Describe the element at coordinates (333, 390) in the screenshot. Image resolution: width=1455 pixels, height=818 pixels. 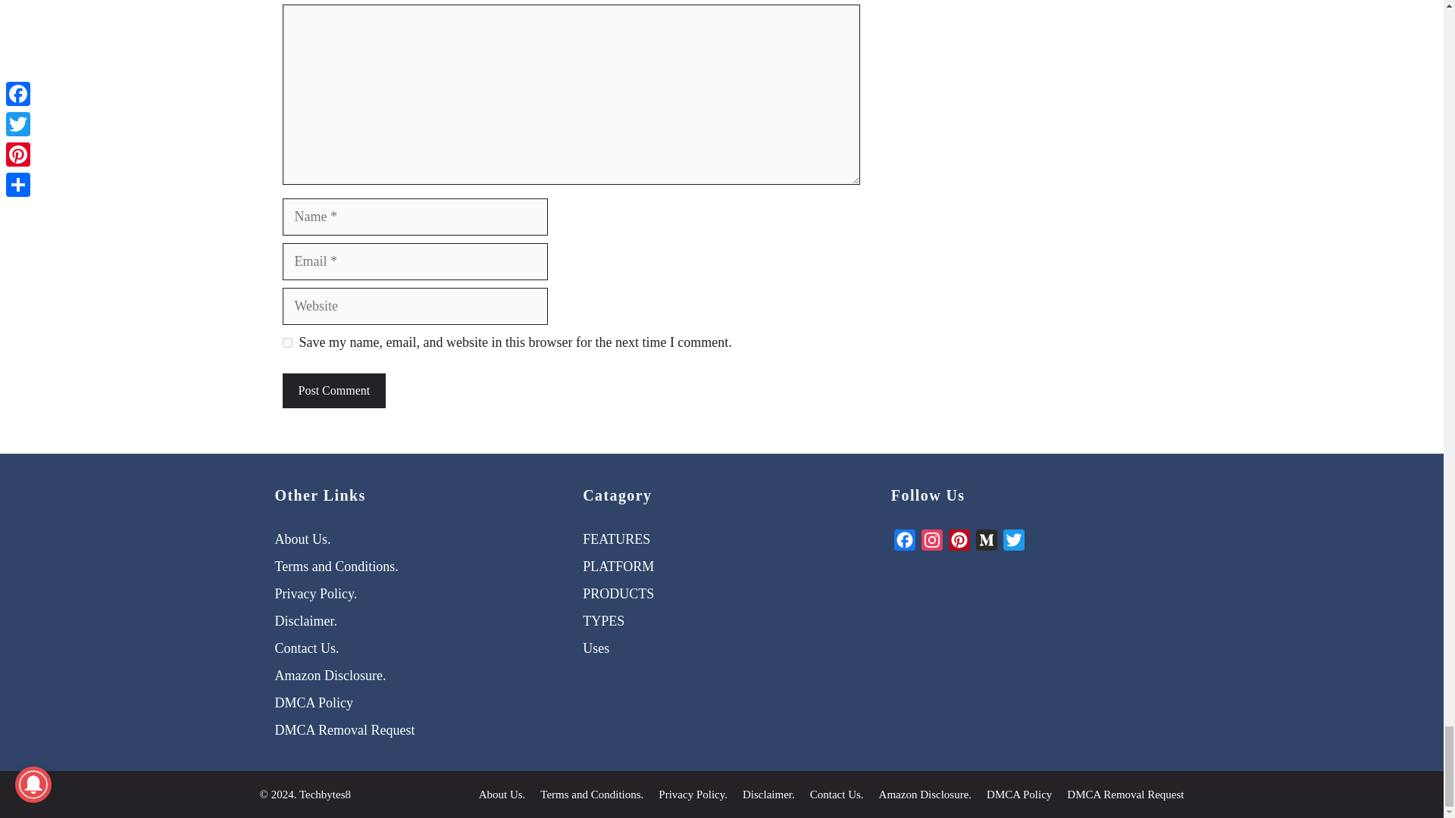
I see `Post Comment` at that location.